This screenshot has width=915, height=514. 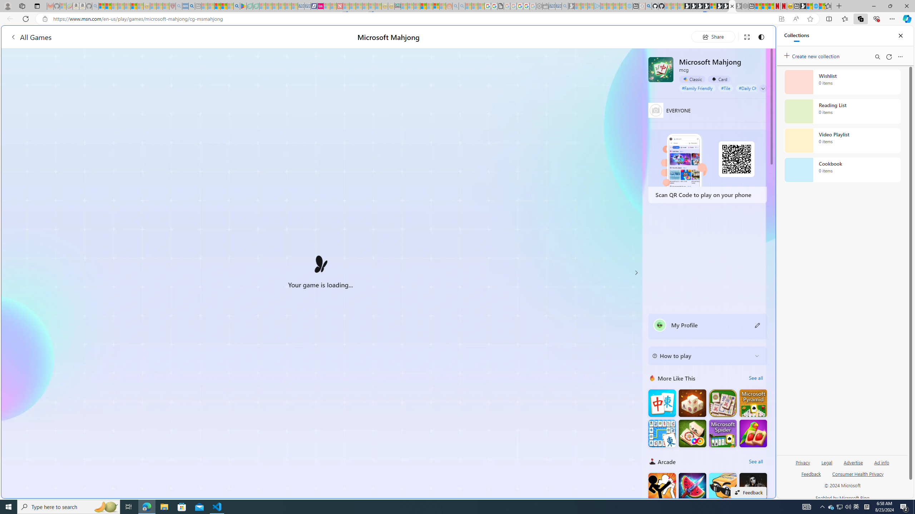 What do you see at coordinates (816, 6) in the screenshot?
I see `Services - Maintenance | Sky Blue Bikes - Sky Blue Bikes` at bounding box center [816, 6].